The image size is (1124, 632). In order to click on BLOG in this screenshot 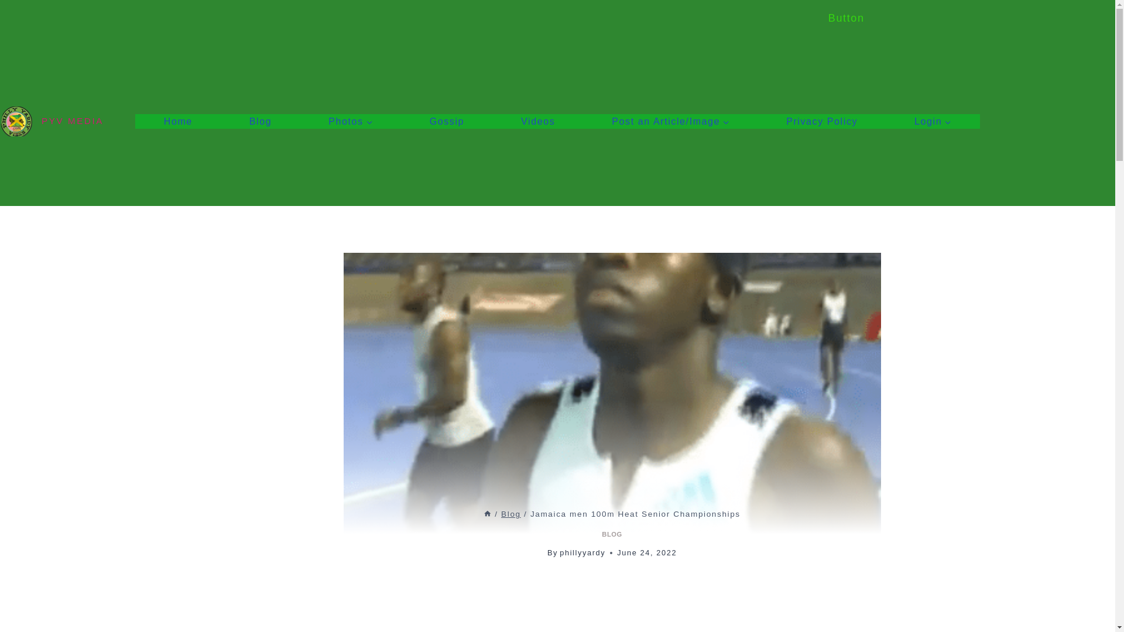, I will do `click(612, 534)`.